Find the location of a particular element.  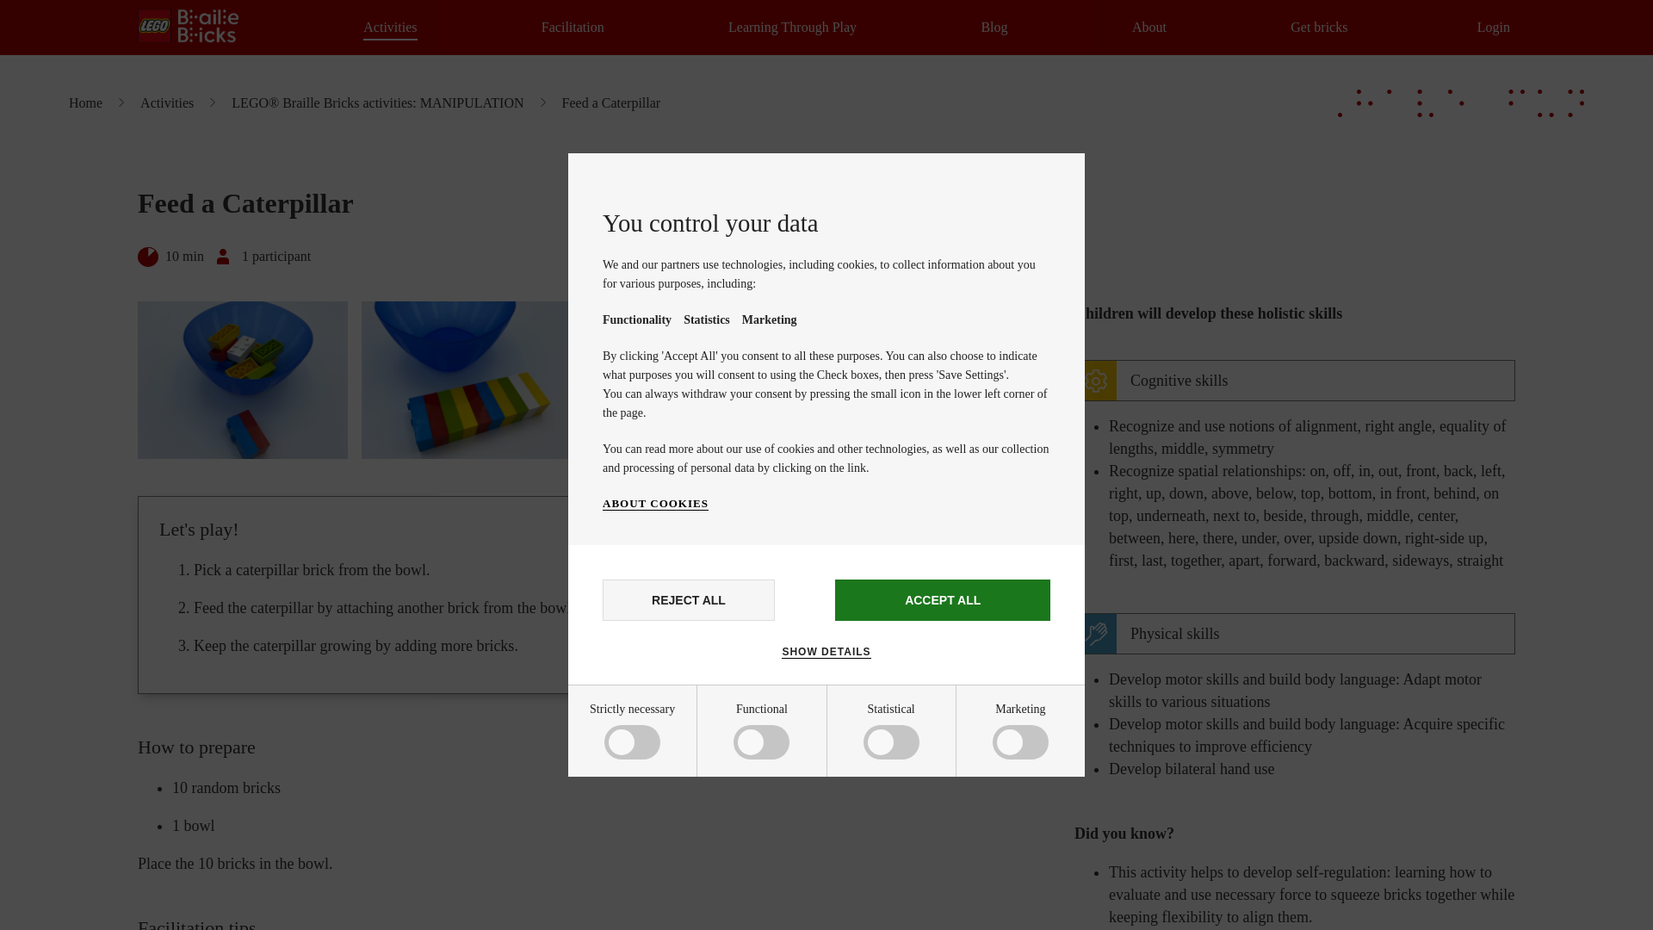

ABOUT COOKIES is located at coordinates (656, 503).